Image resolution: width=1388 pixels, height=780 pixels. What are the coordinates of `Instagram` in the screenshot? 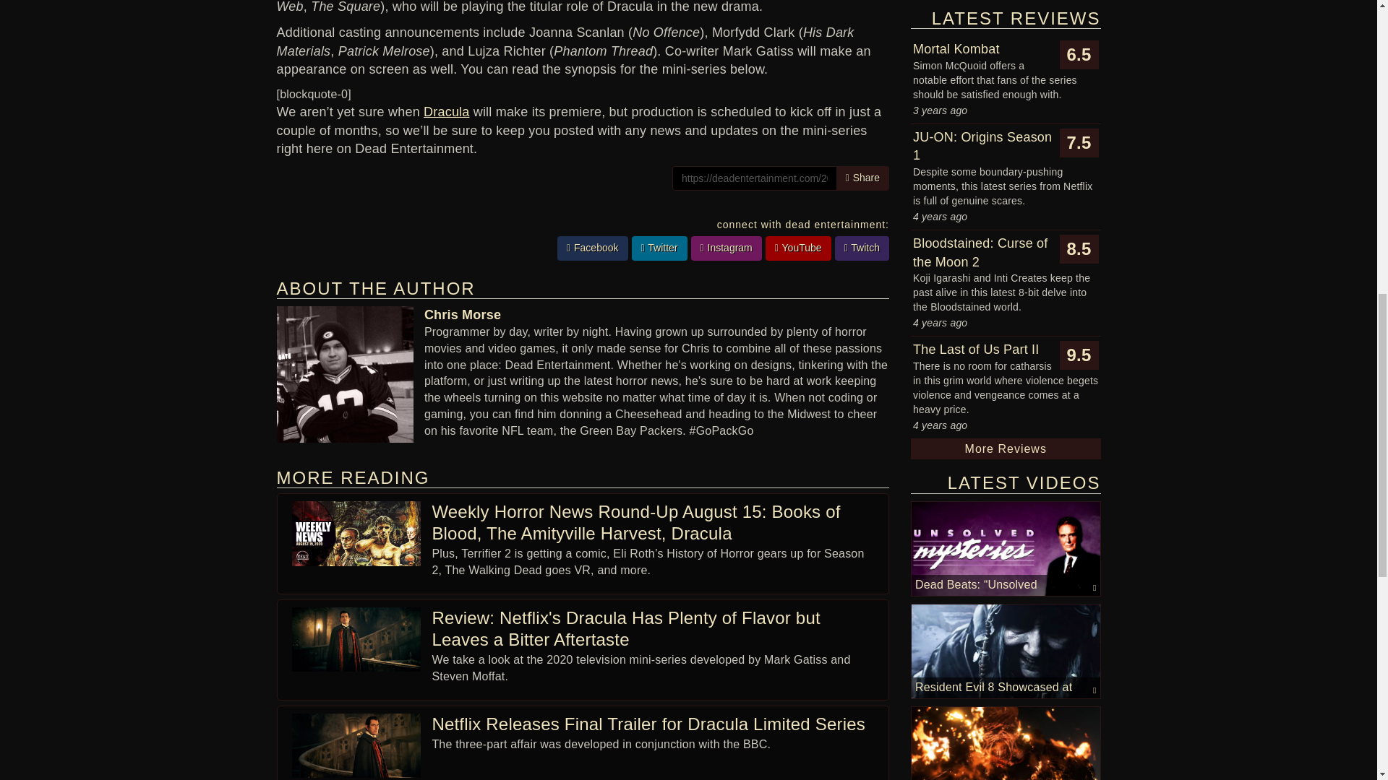 It's located at (727, 248).